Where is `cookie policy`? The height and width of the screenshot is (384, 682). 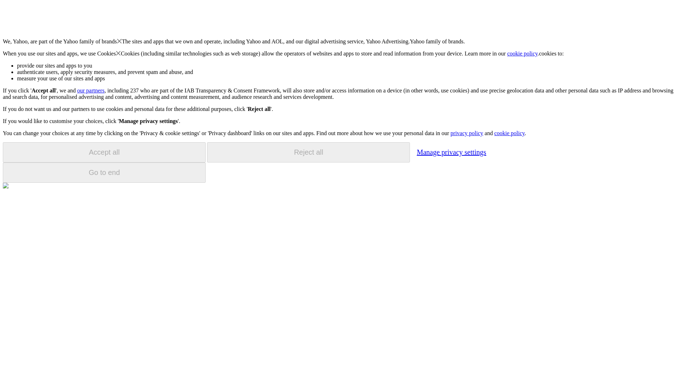
cookie policy is located at coordinates (509, 133).